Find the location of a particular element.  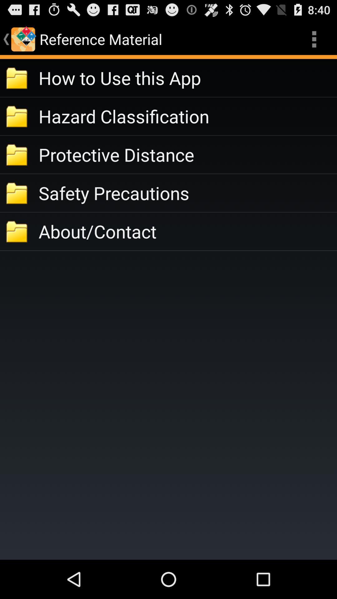

click on third folder symbol from top is located at coordinates (17, 154).